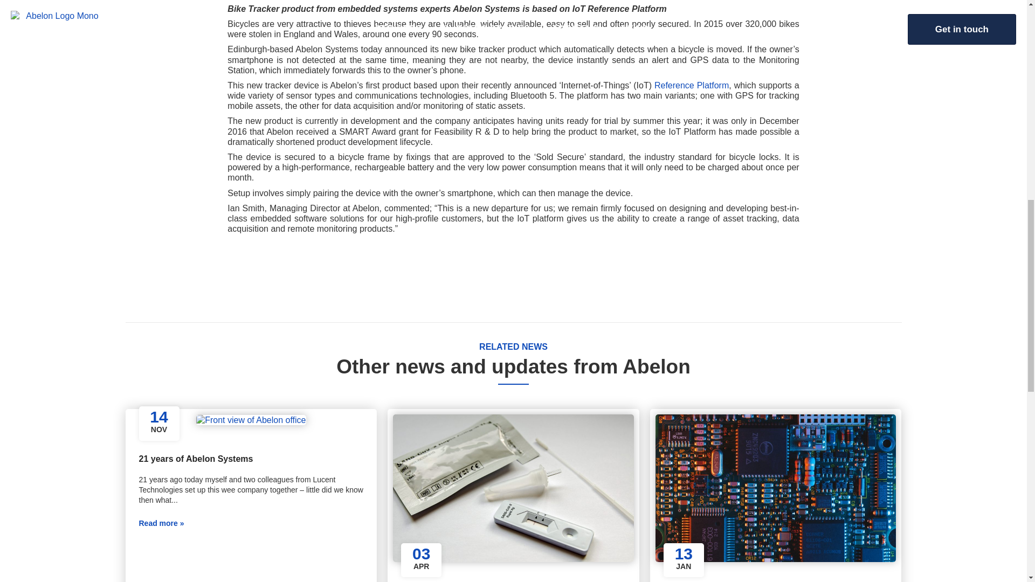  Describe the element at coordinates (513, 488) in the screenshot. I see `covid-lateral-flow-kit` at that location.